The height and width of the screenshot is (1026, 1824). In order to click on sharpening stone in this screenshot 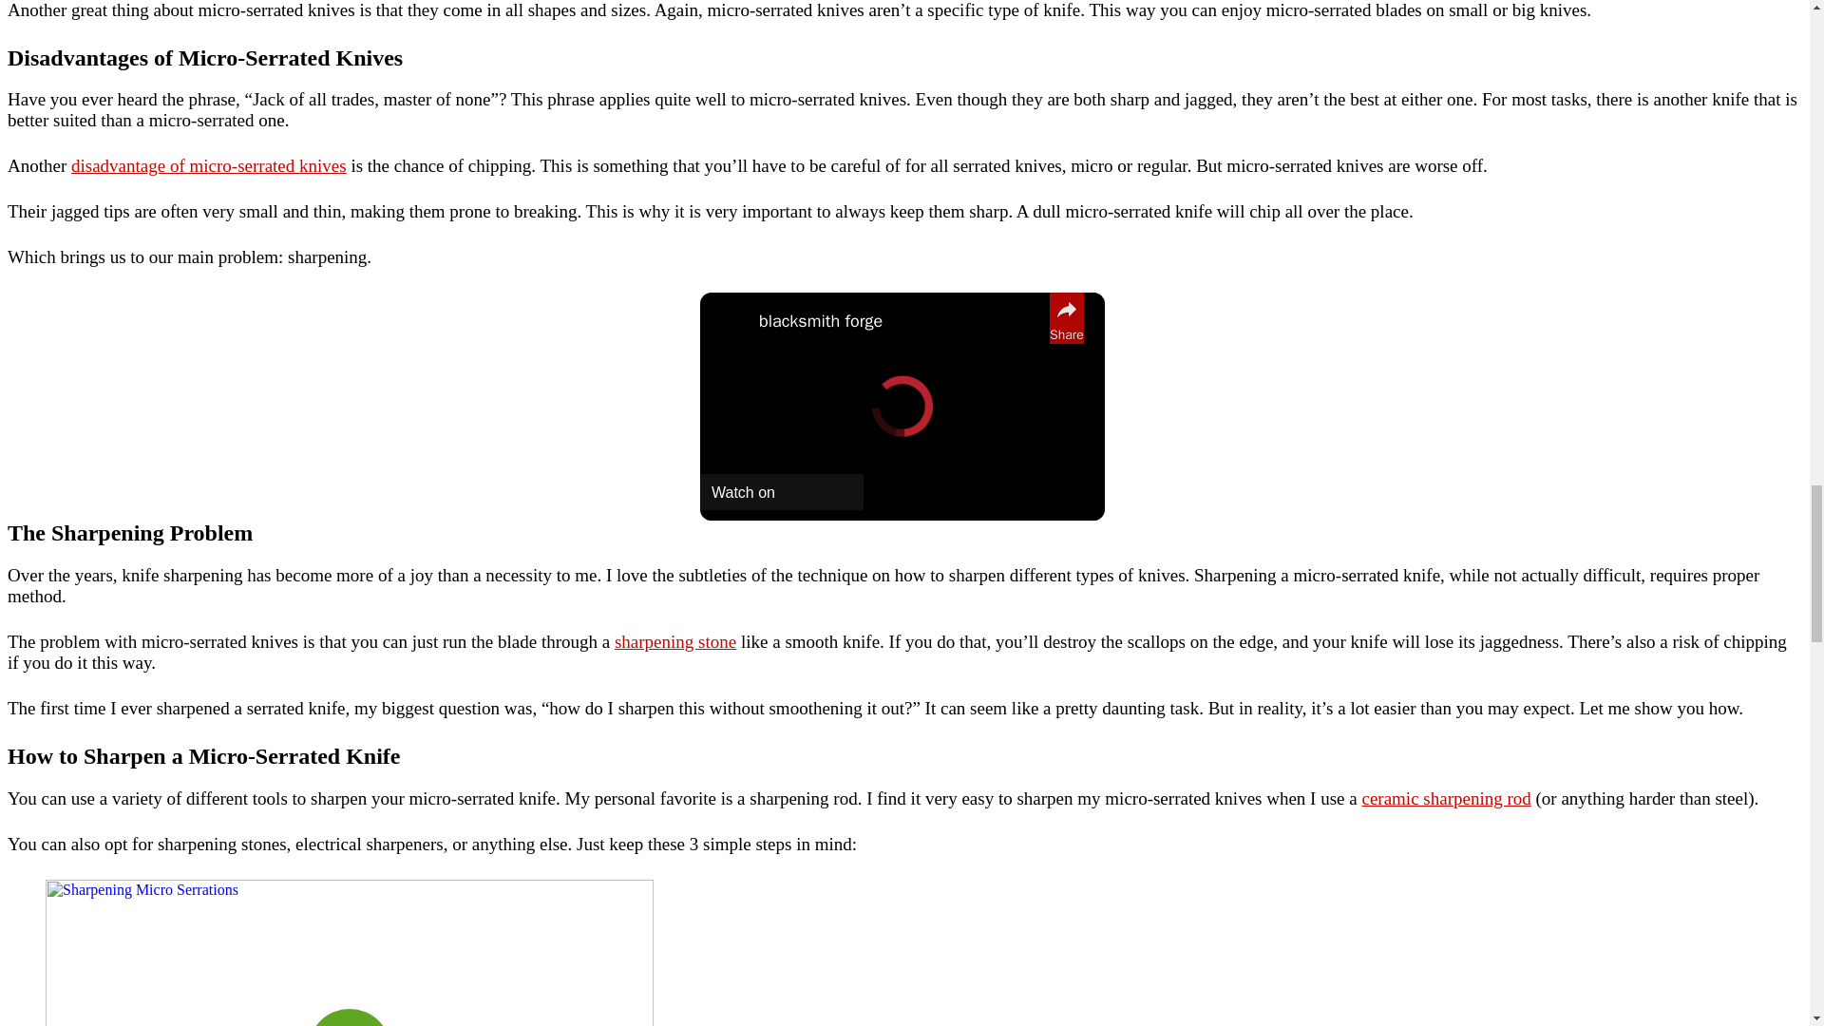, I will do `click(675, 641)`.